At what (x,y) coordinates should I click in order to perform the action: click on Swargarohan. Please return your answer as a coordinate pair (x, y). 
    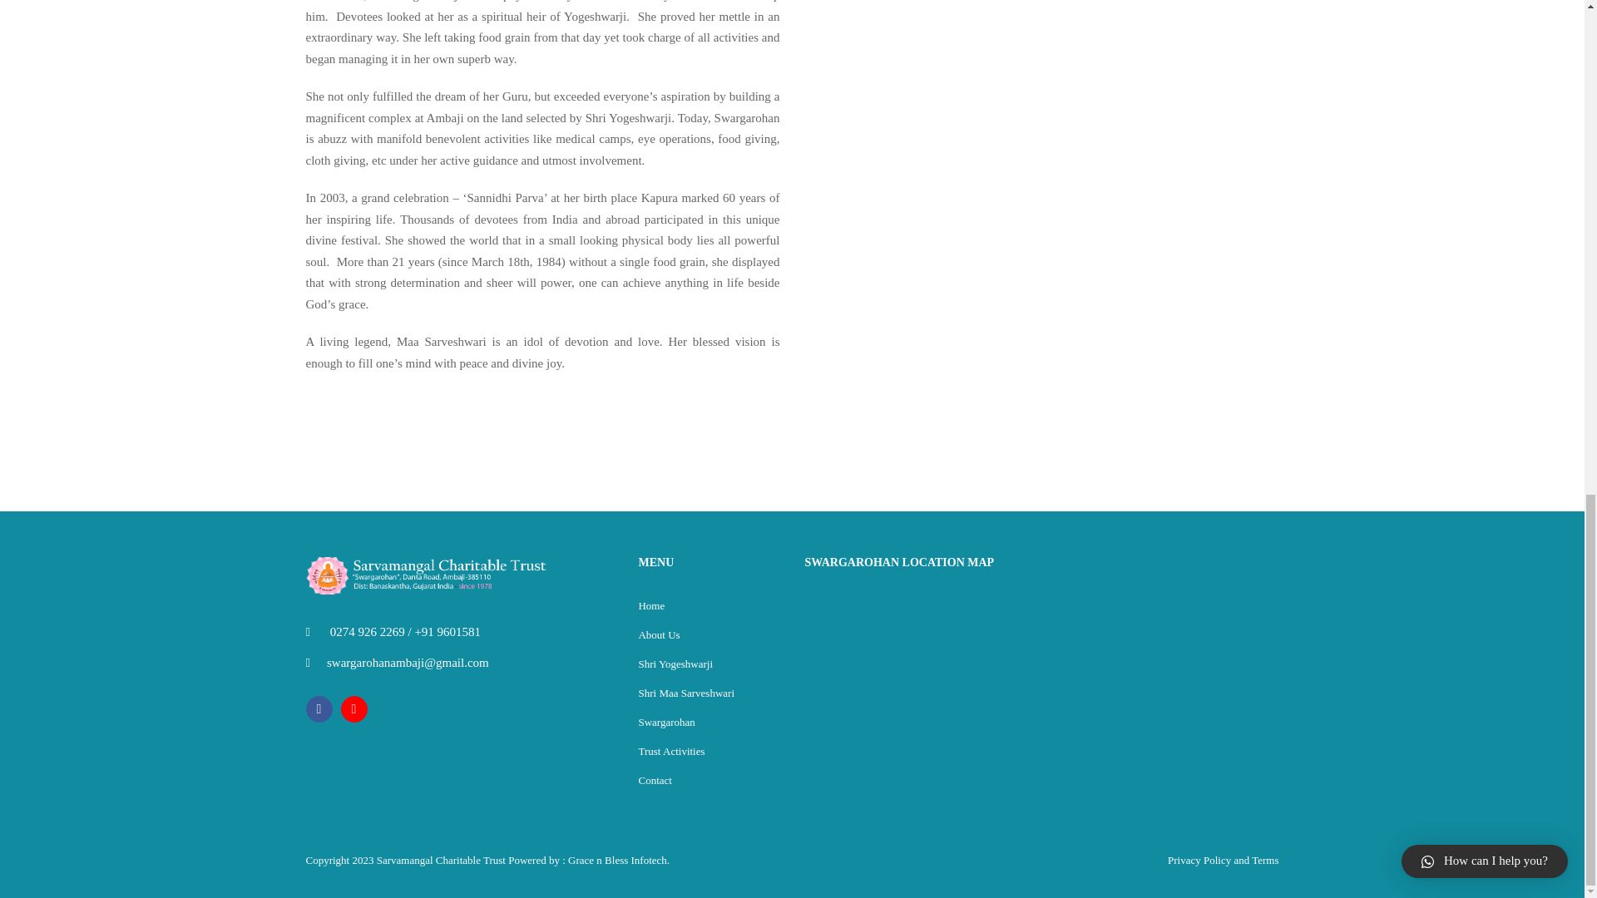
    Looking at the image, I should click on (665, 722).